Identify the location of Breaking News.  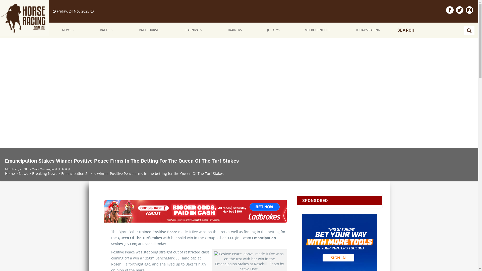
(45, 174).